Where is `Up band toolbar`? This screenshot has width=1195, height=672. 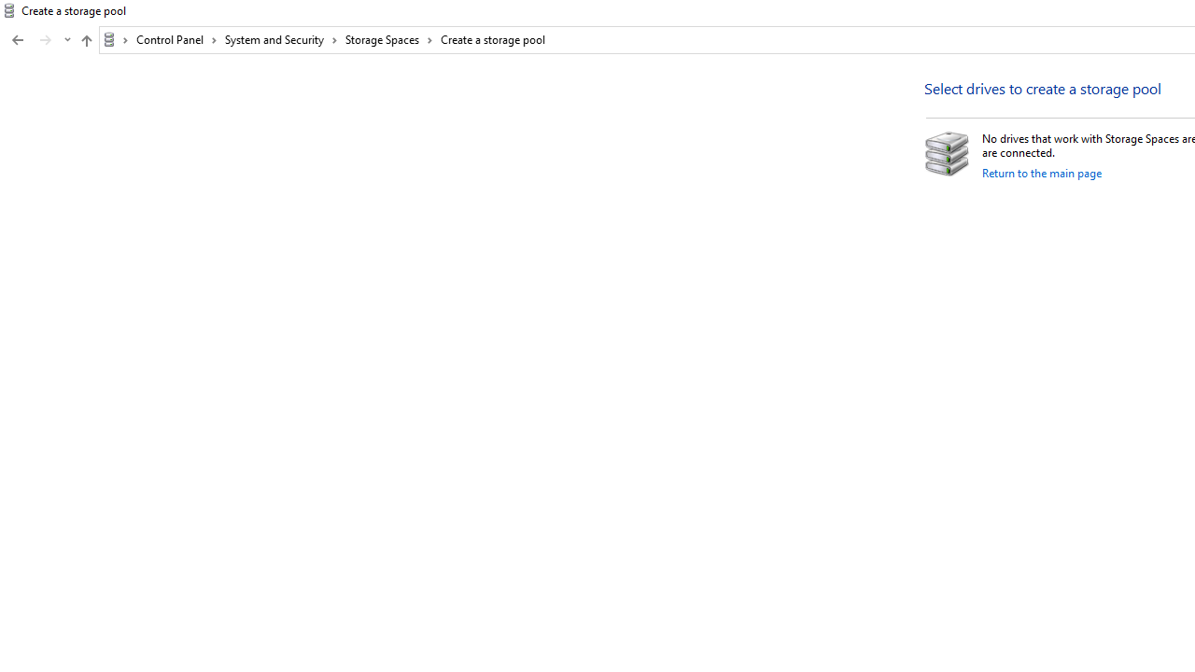 Up band toolbar is located at coordinates (86, 43).